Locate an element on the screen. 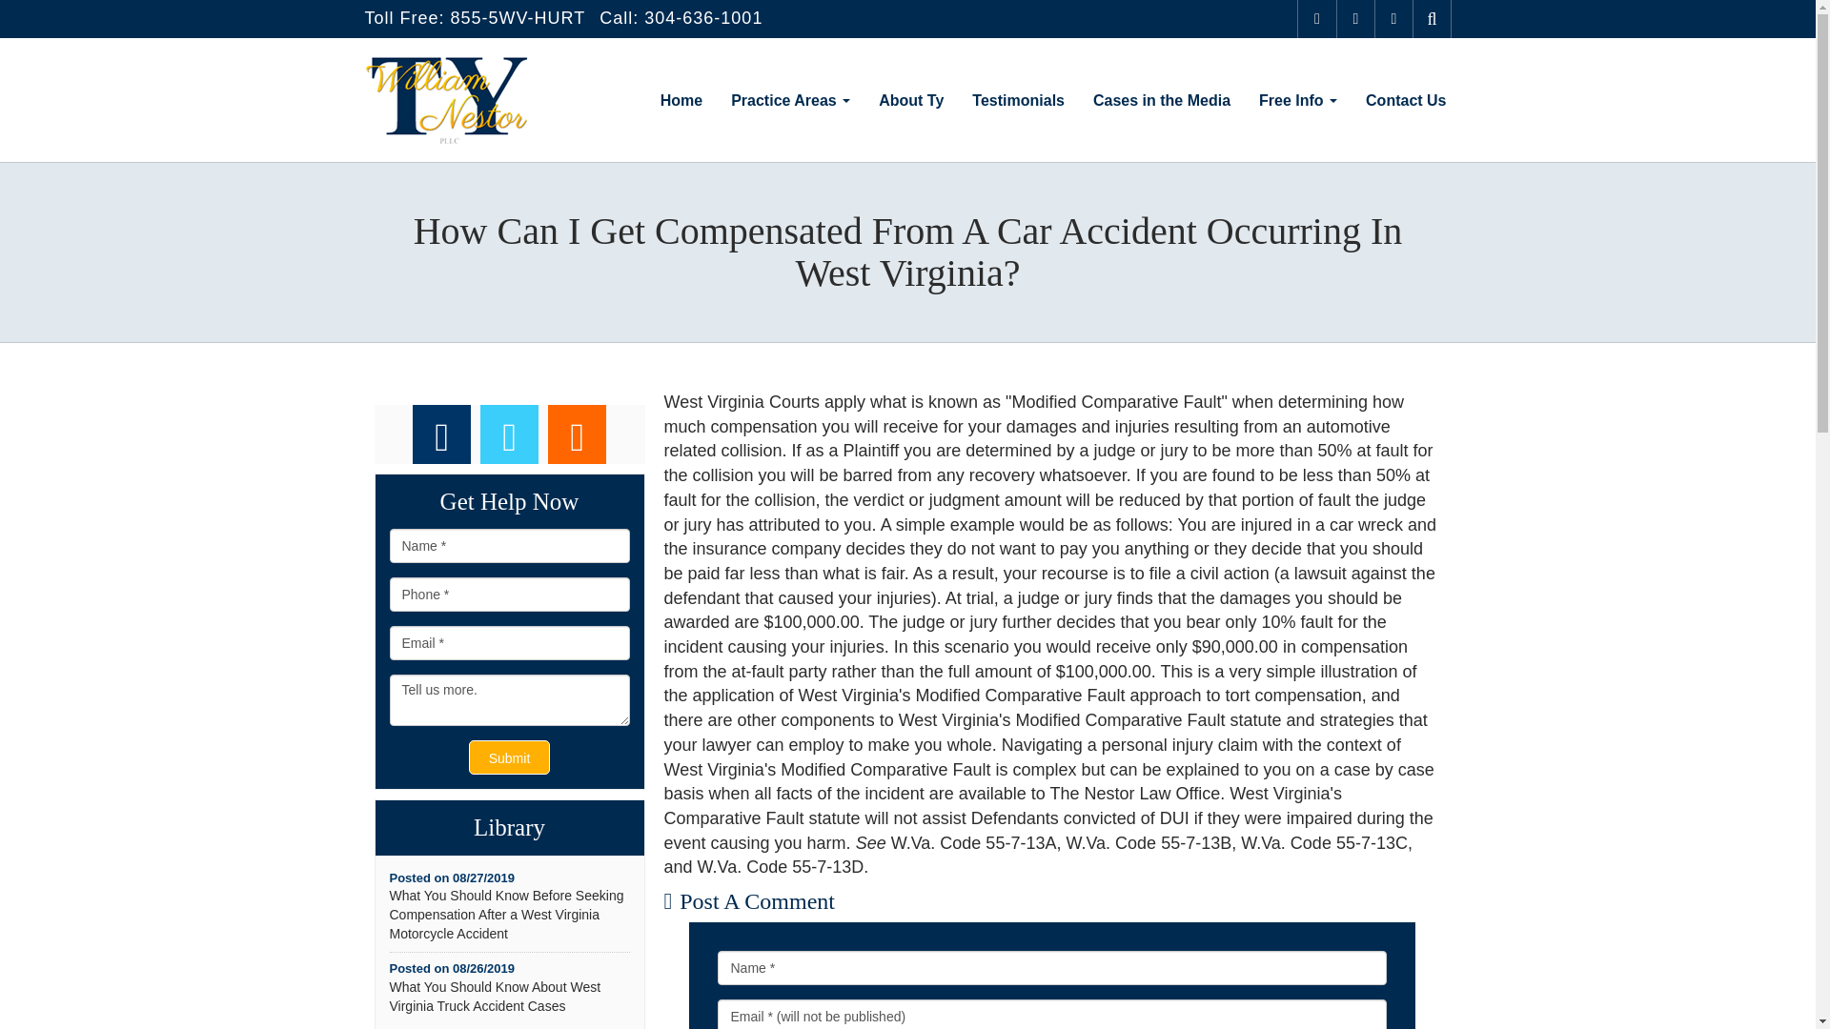 Image resolution: width=1830 pixels, height=1029 pixels. Practice Areas is located at coordinates (790, 99).